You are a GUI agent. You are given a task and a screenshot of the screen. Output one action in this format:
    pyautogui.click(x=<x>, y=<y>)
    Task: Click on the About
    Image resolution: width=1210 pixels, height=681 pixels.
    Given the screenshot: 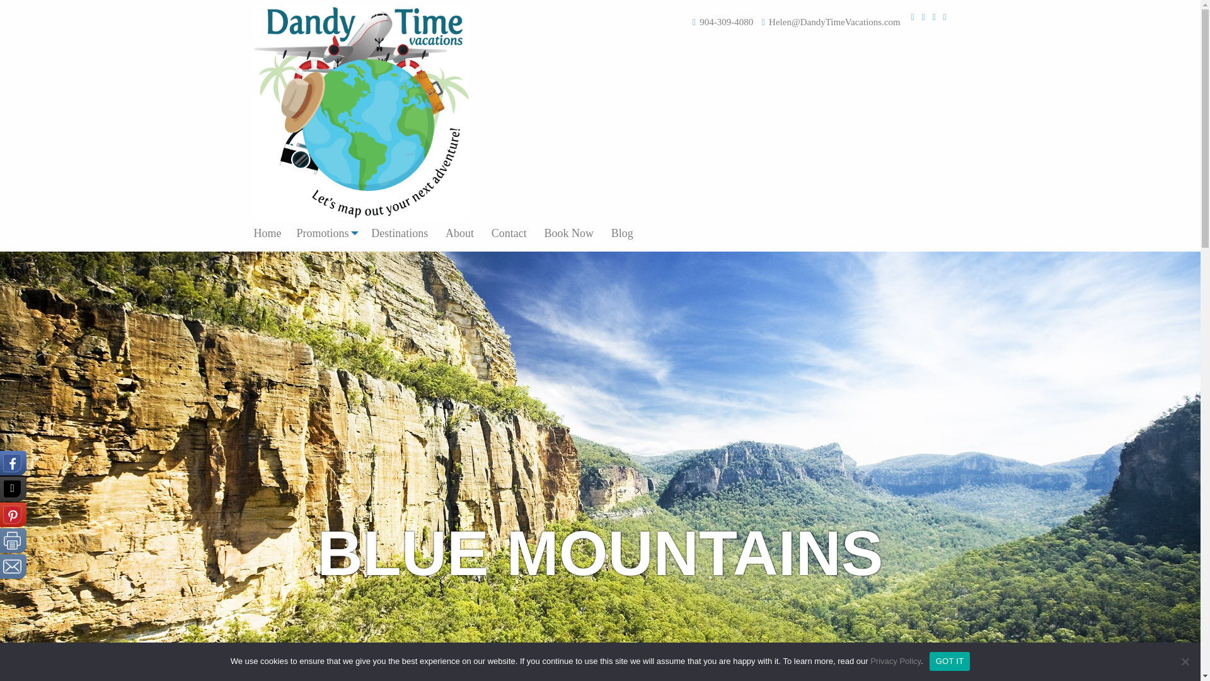 What is the action you would take?
    pyautogui.click(x=460, y=233)
    